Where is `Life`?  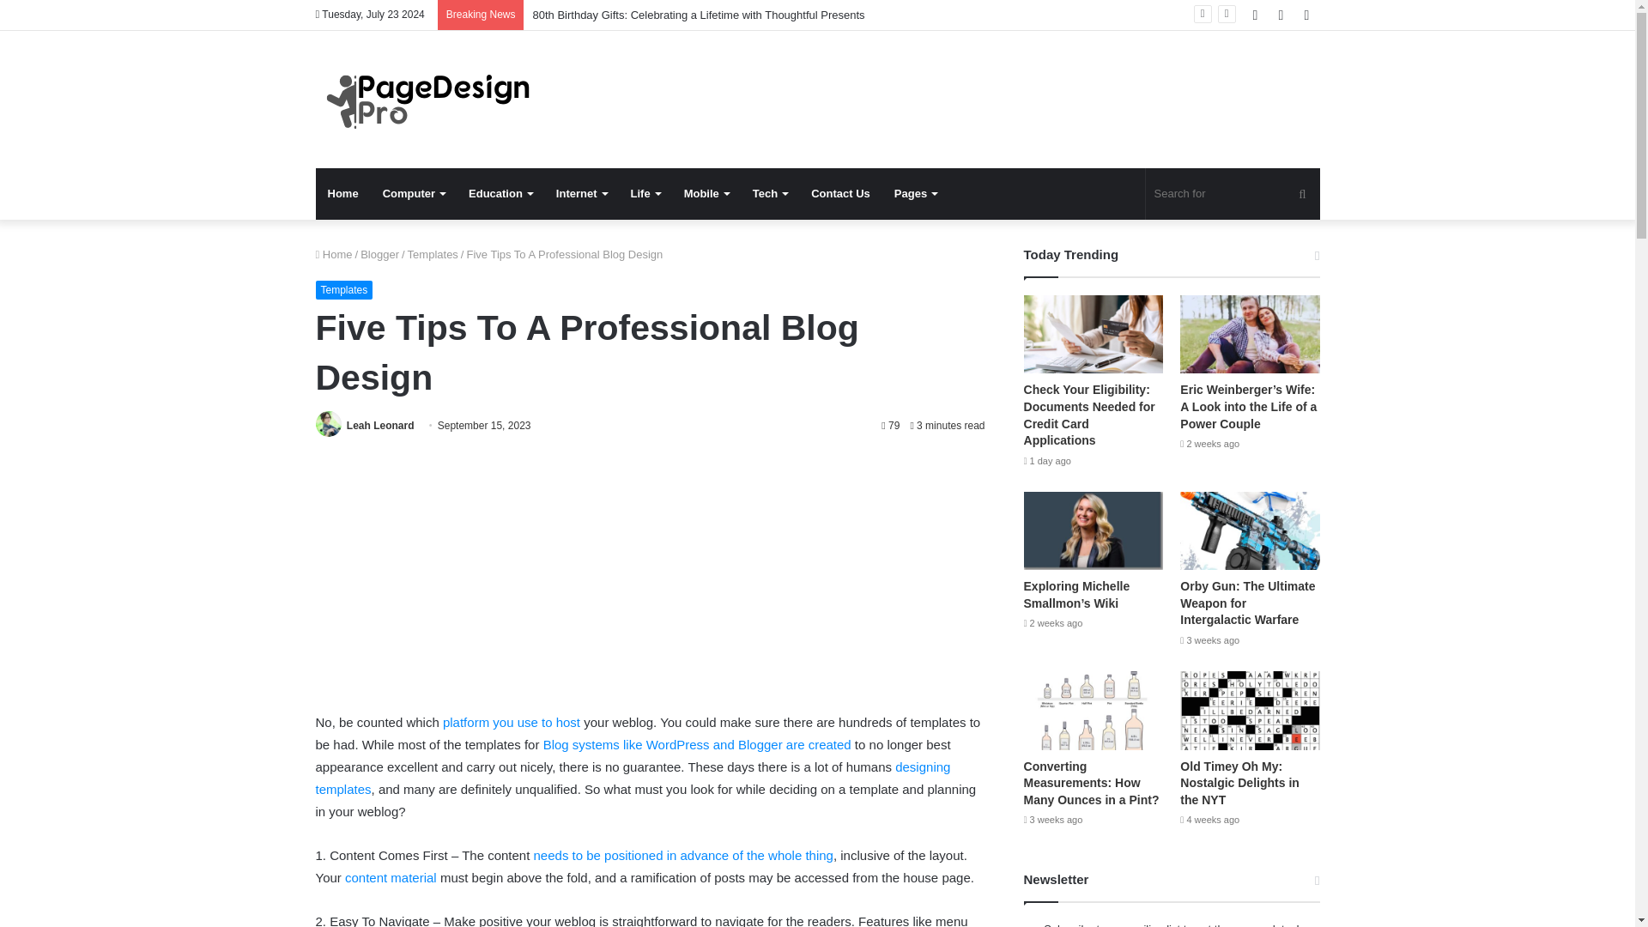 Life is located at coordinates (645, 193).